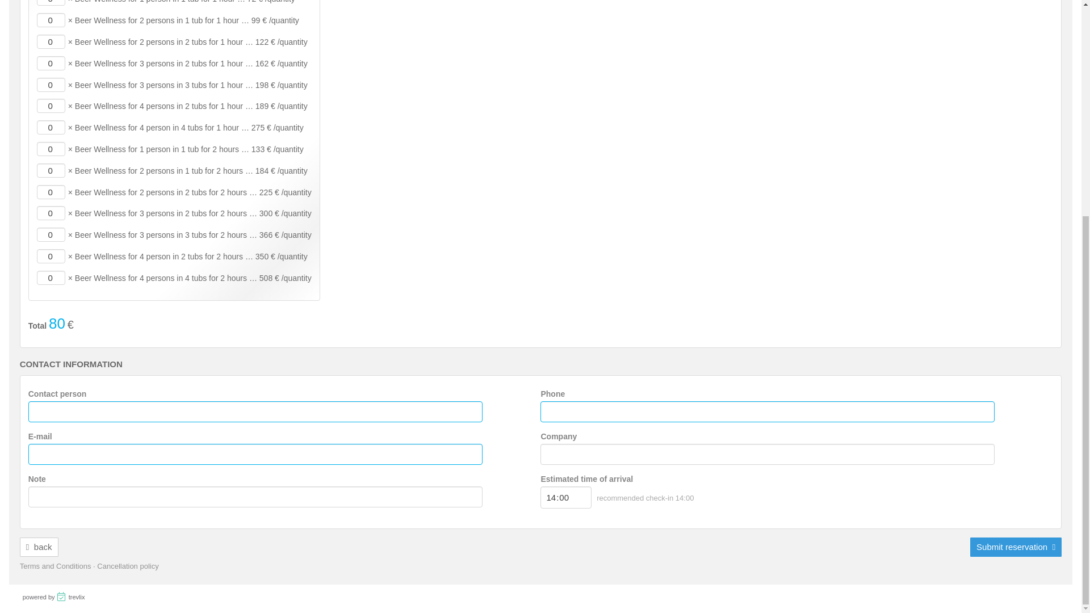 The image size is (1090, 613). Describe the element at coordinates (51, 192) in the screenshot. I see `0` at that location.